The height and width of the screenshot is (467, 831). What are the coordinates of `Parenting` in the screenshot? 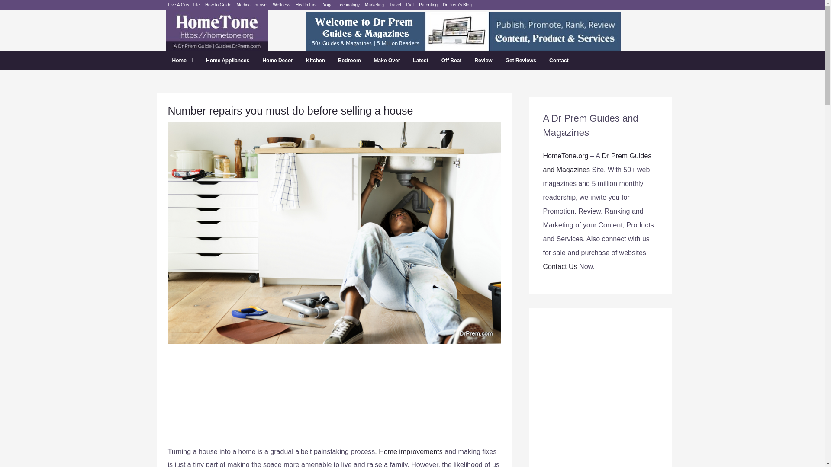 It's located at (428, 5).